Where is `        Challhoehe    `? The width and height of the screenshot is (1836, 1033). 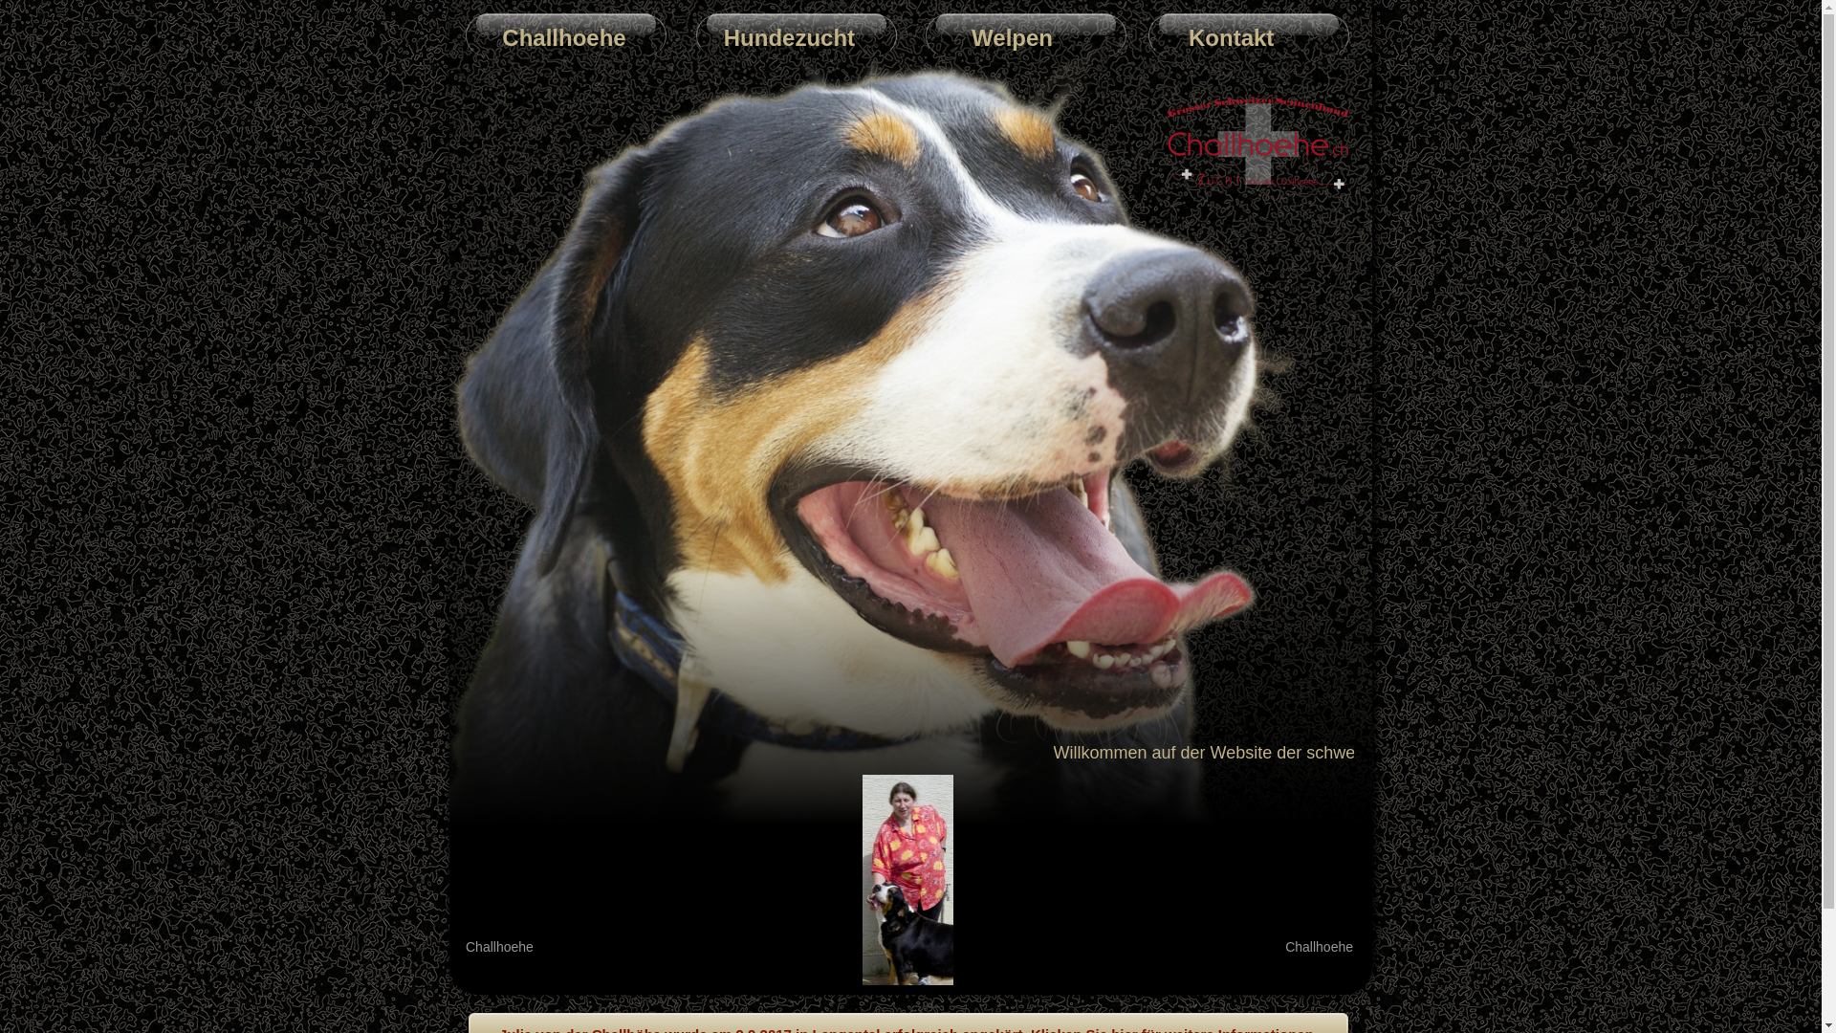         Challhoehe     is located at coordinates (551, 38).